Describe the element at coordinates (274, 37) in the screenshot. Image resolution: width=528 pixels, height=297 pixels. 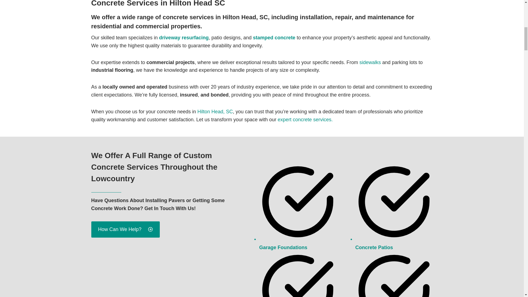
I see `stamped concrete` at that location.